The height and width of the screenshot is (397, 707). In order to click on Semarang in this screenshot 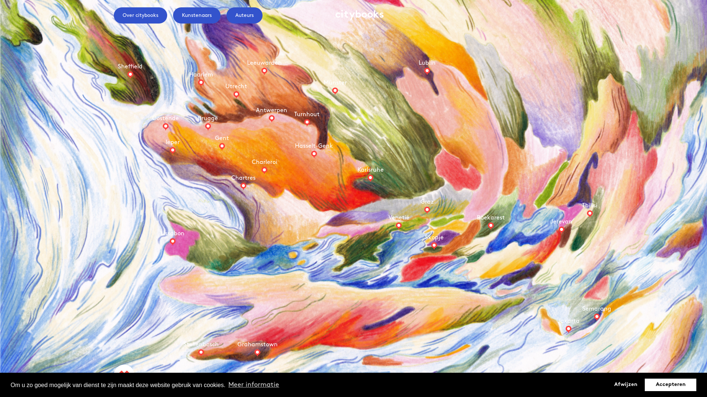, I will do `click(597, 317)`.